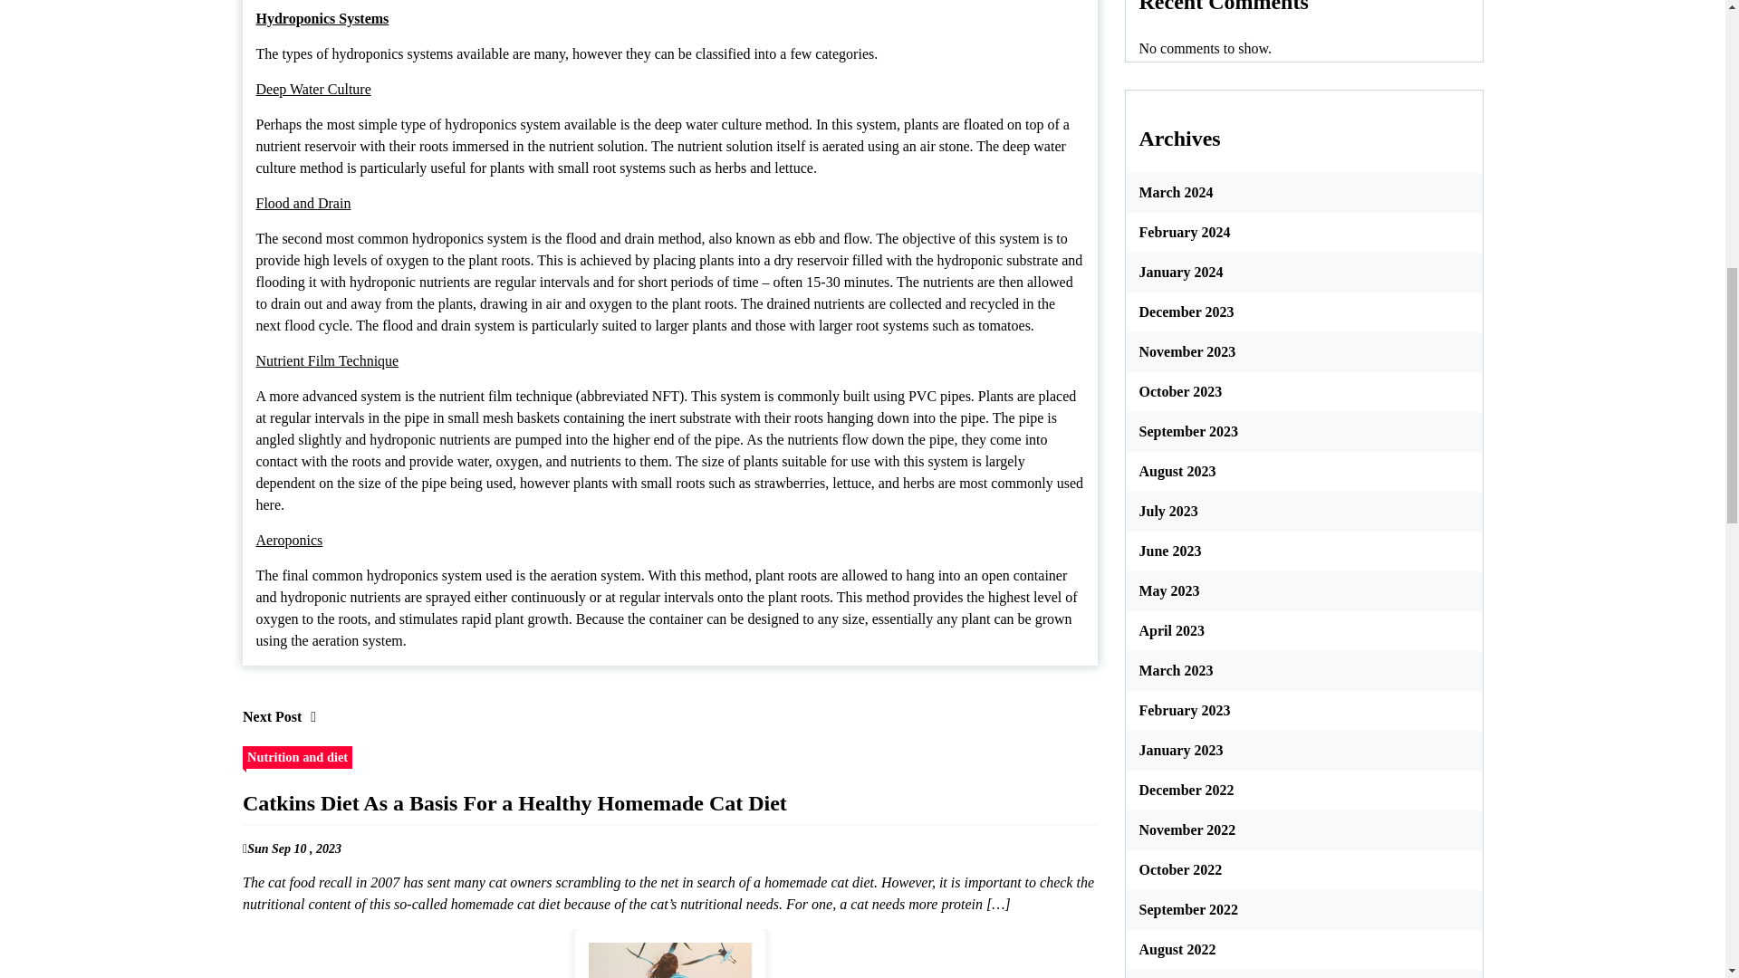 This screenshot has height=978, width=1739. I want to click on Catkins Diet As a Basis For a Healthy Homemade Cat Diet, so click(668, 954).